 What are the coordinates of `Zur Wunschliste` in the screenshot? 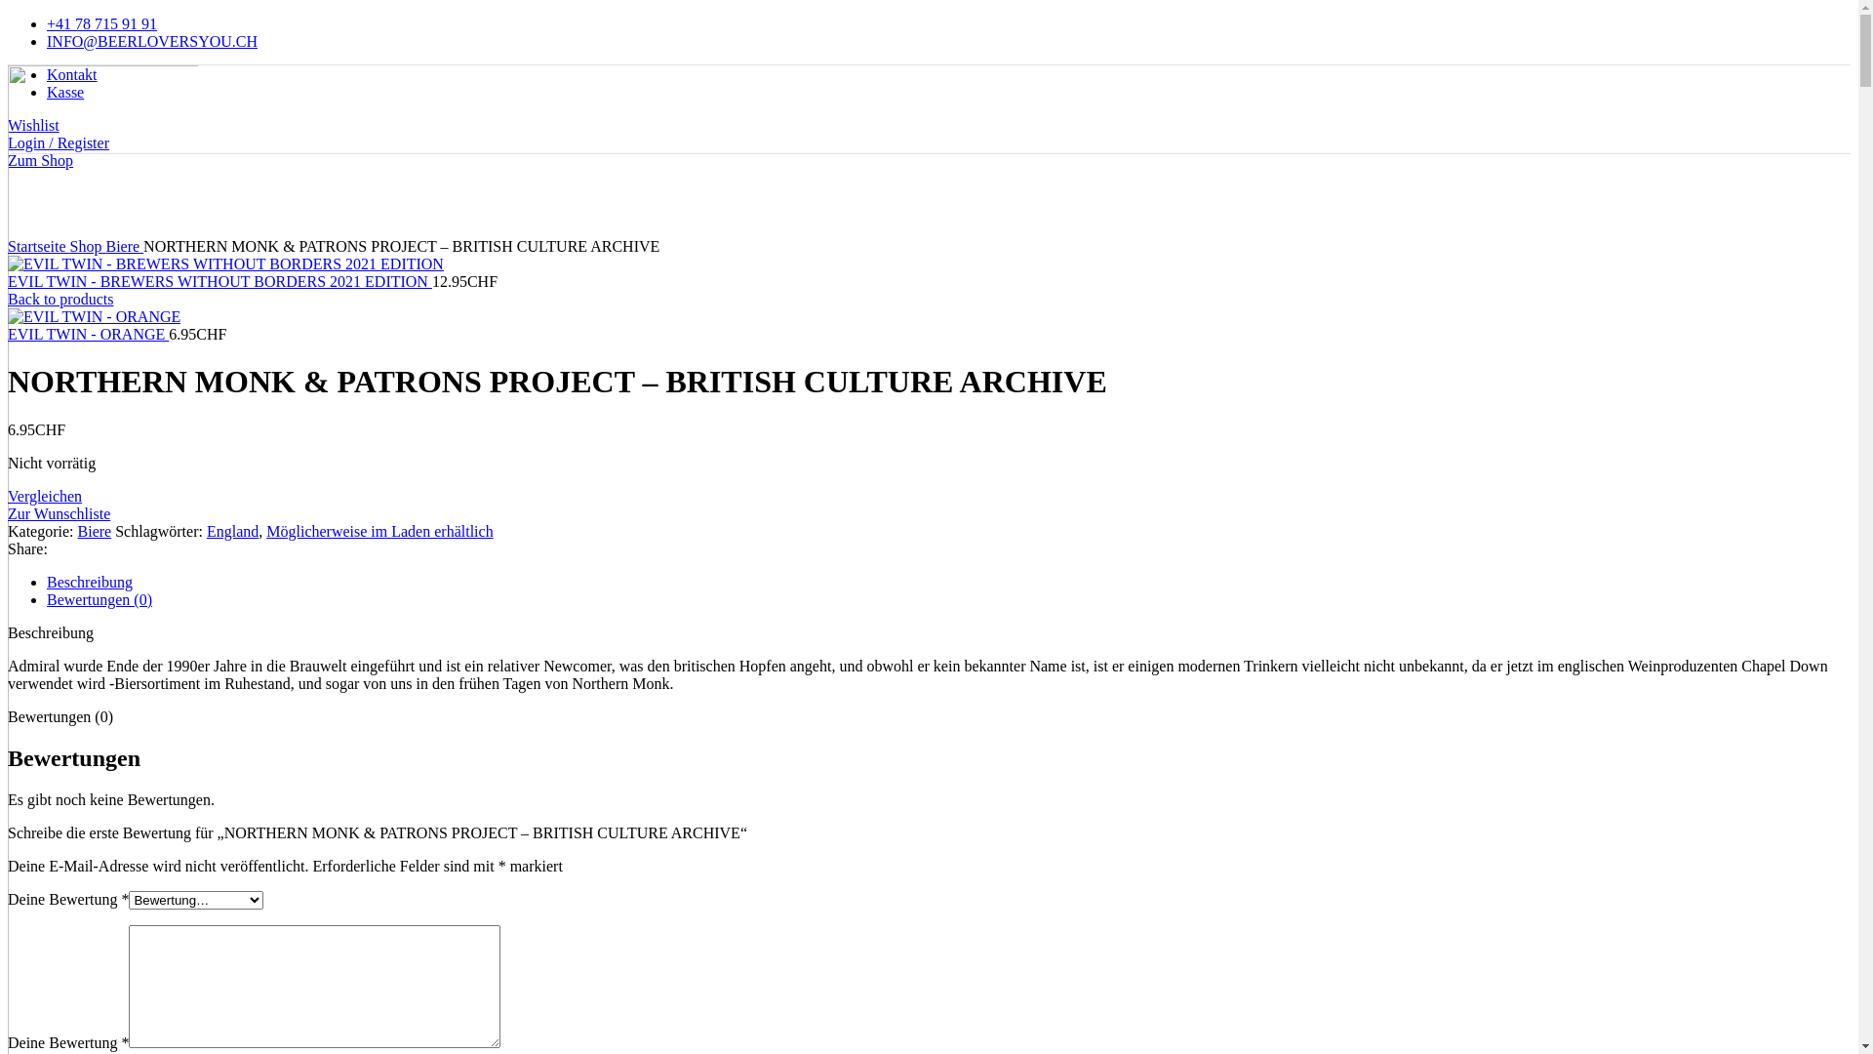 It's located at (59, 513).